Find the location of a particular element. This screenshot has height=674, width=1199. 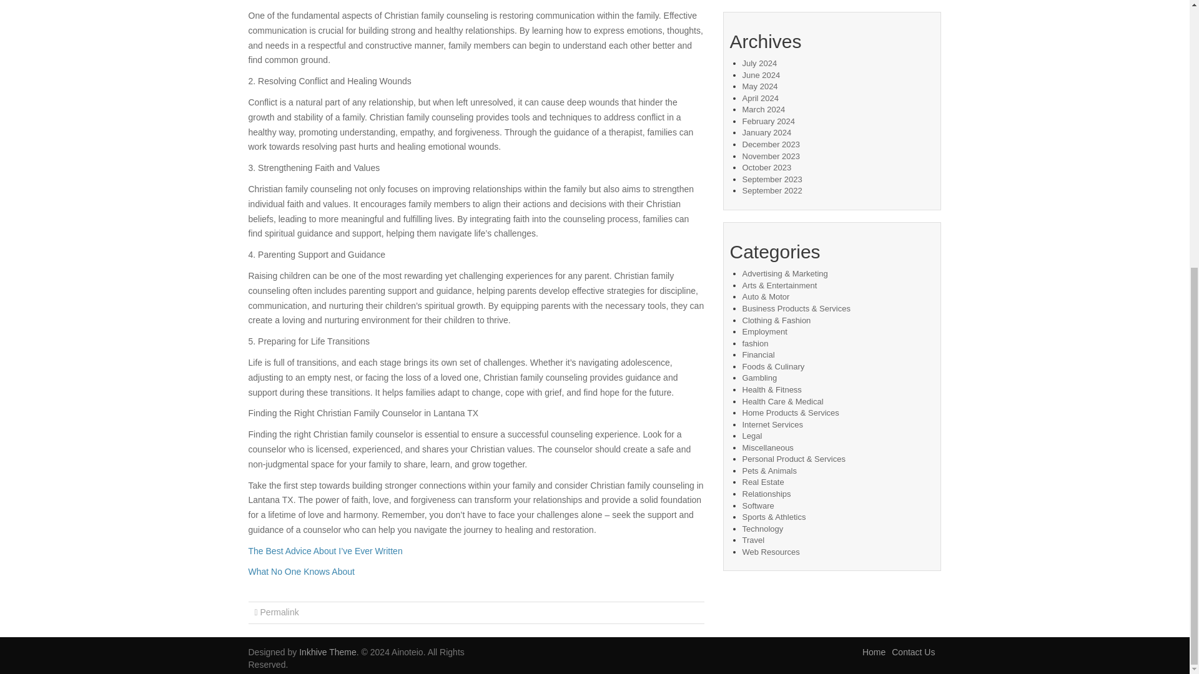

April 2024 is located at coordinates (760, 99).